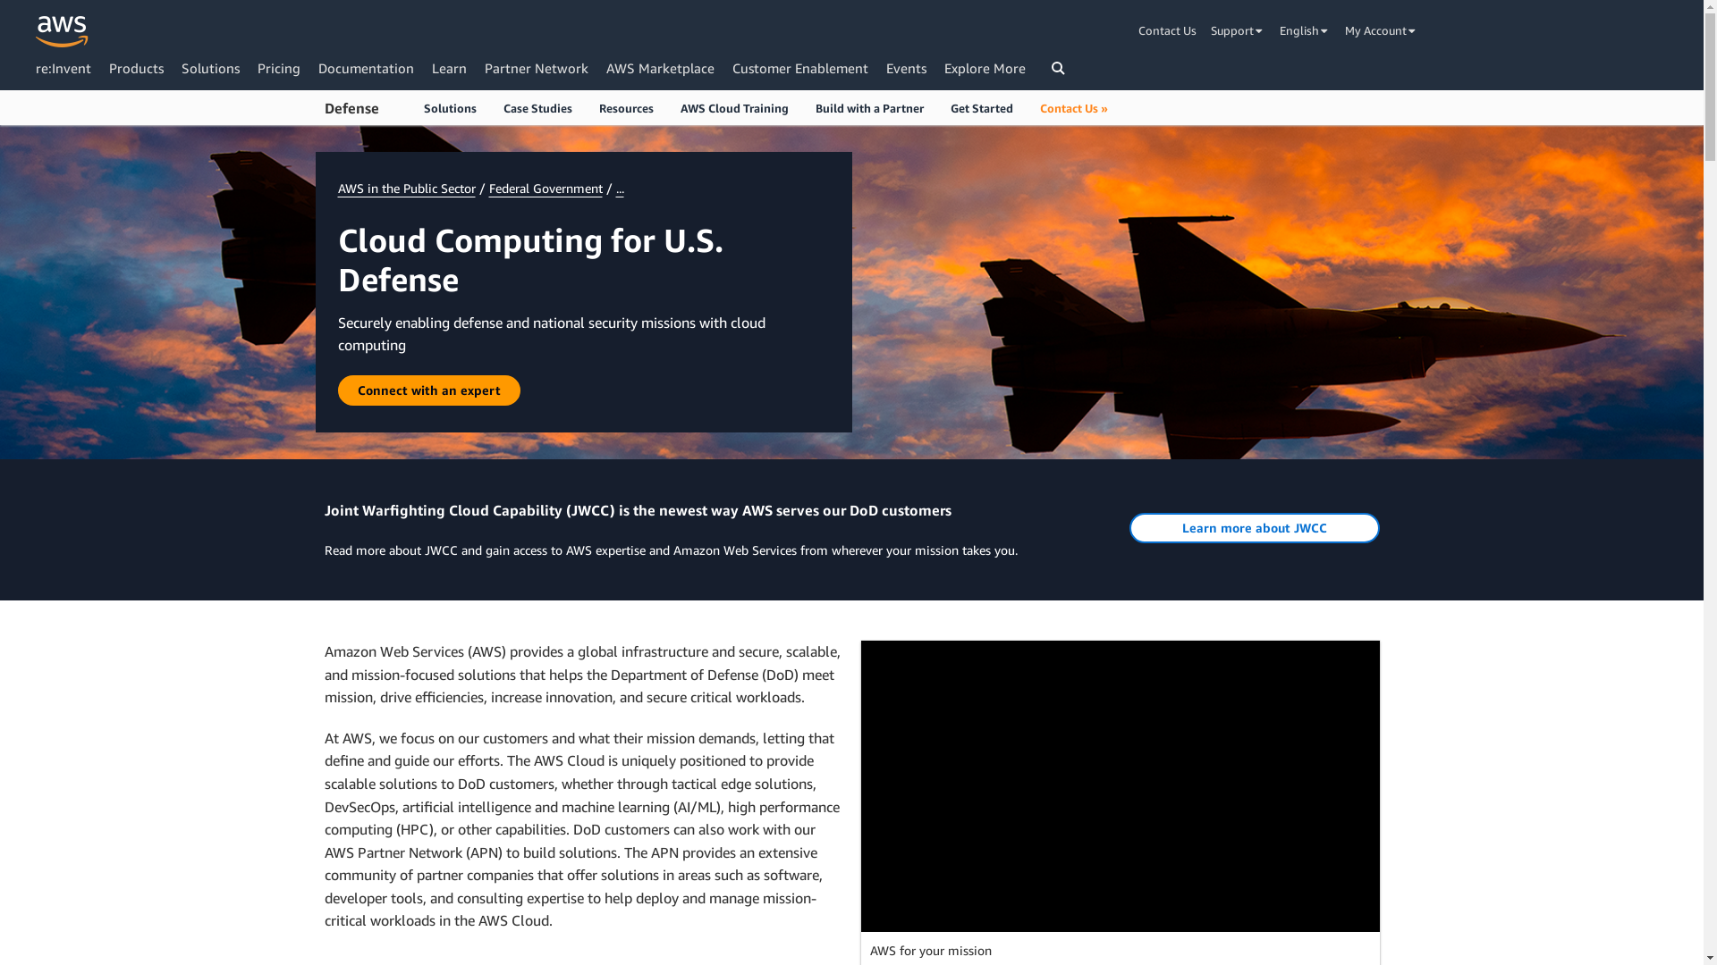 This screenshot has width=1717, height=965. What do you see at coordinates (982, 107) in the screenshot?
I see `Get Started` at bounding box center [982, 107].